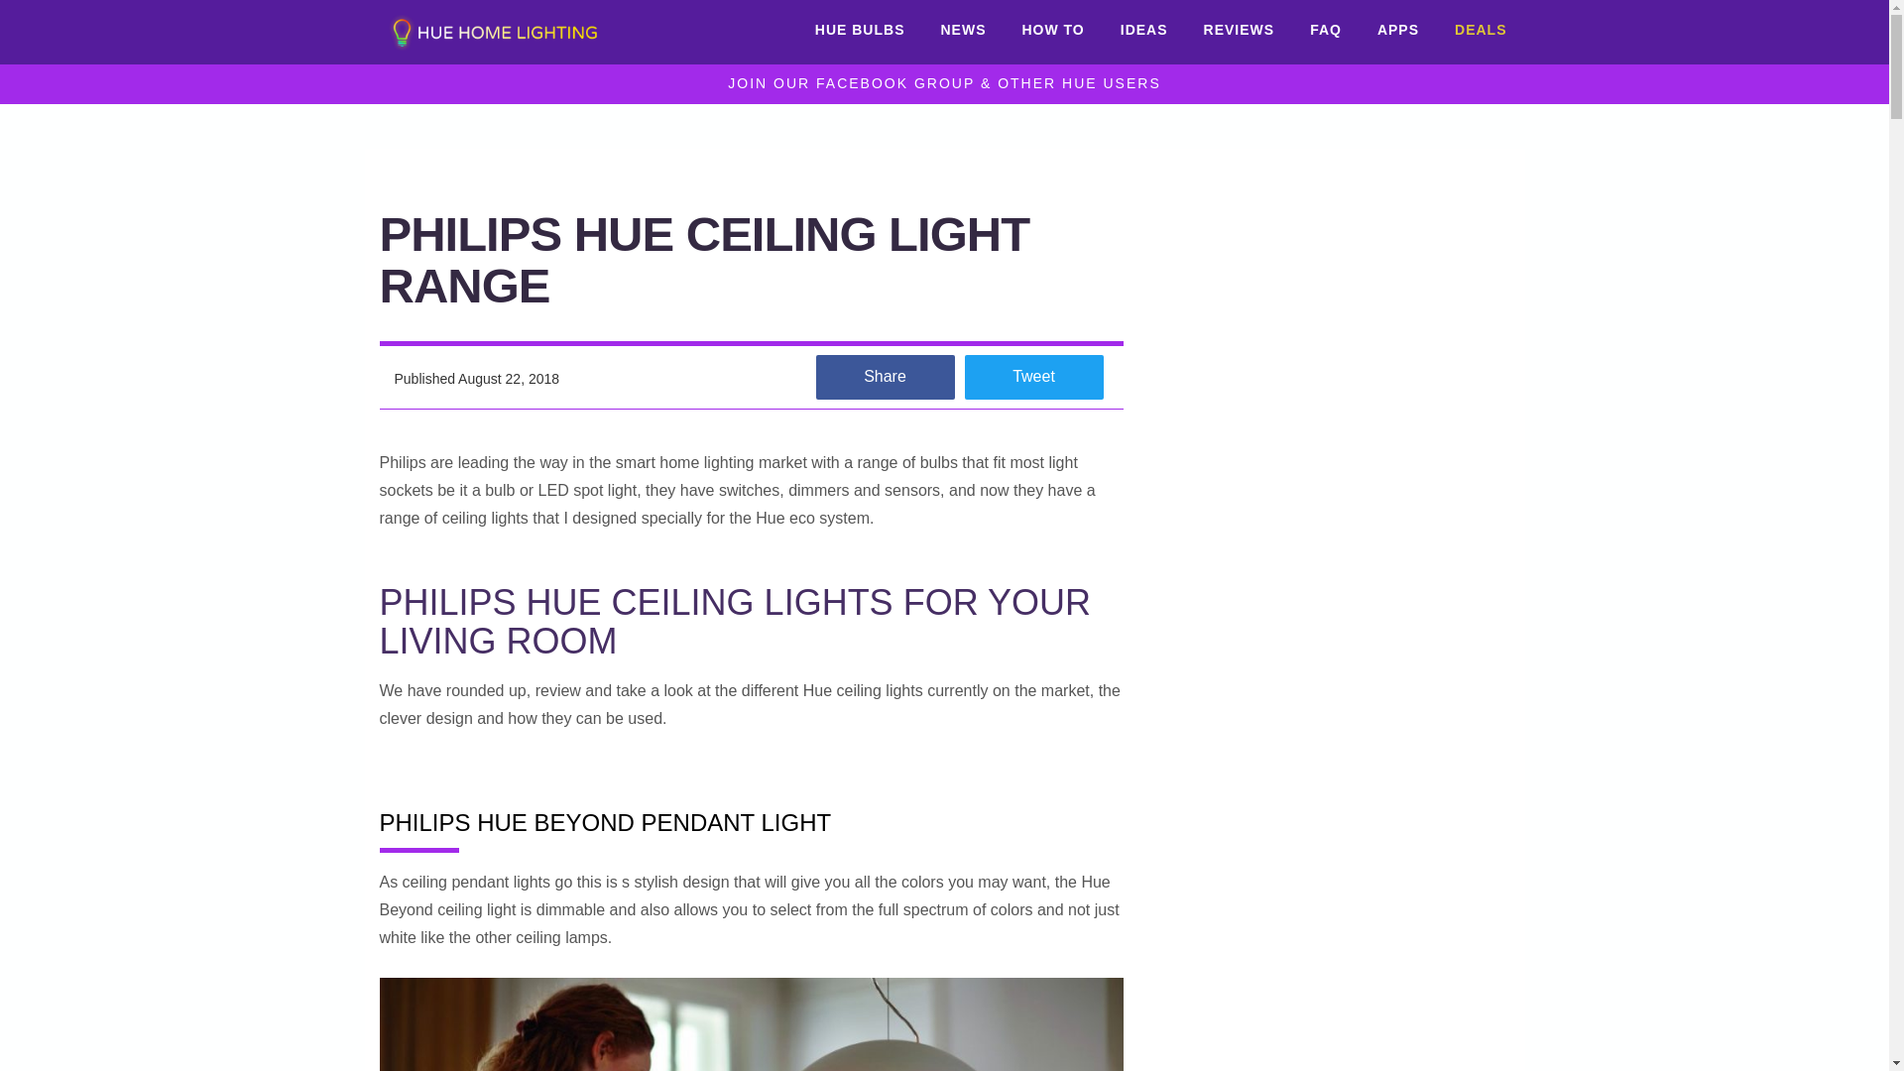 The image size is (1904, 1071). I want to click on Tweet, so click(1032, 377).